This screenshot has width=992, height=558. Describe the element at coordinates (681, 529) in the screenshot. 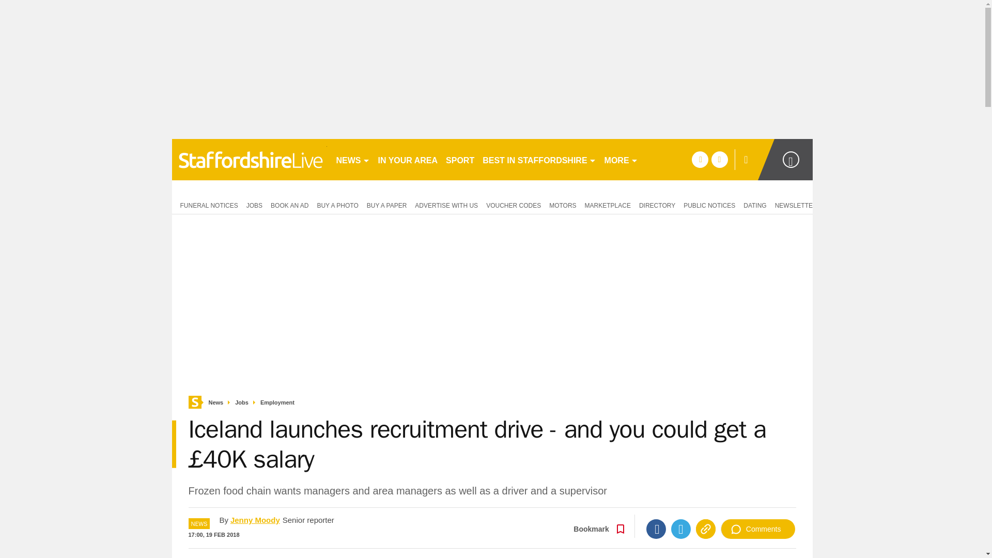

I see `Twitter` at that location.